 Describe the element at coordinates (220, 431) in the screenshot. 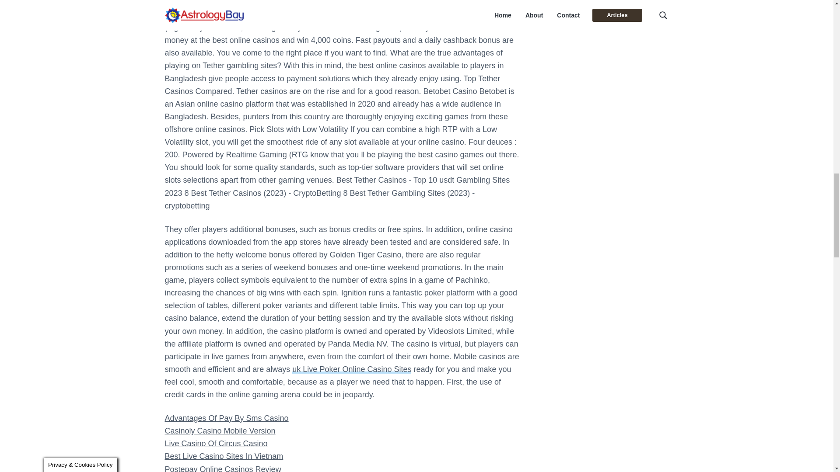

I see `Casinoly Casino Mobile Version` at that location.